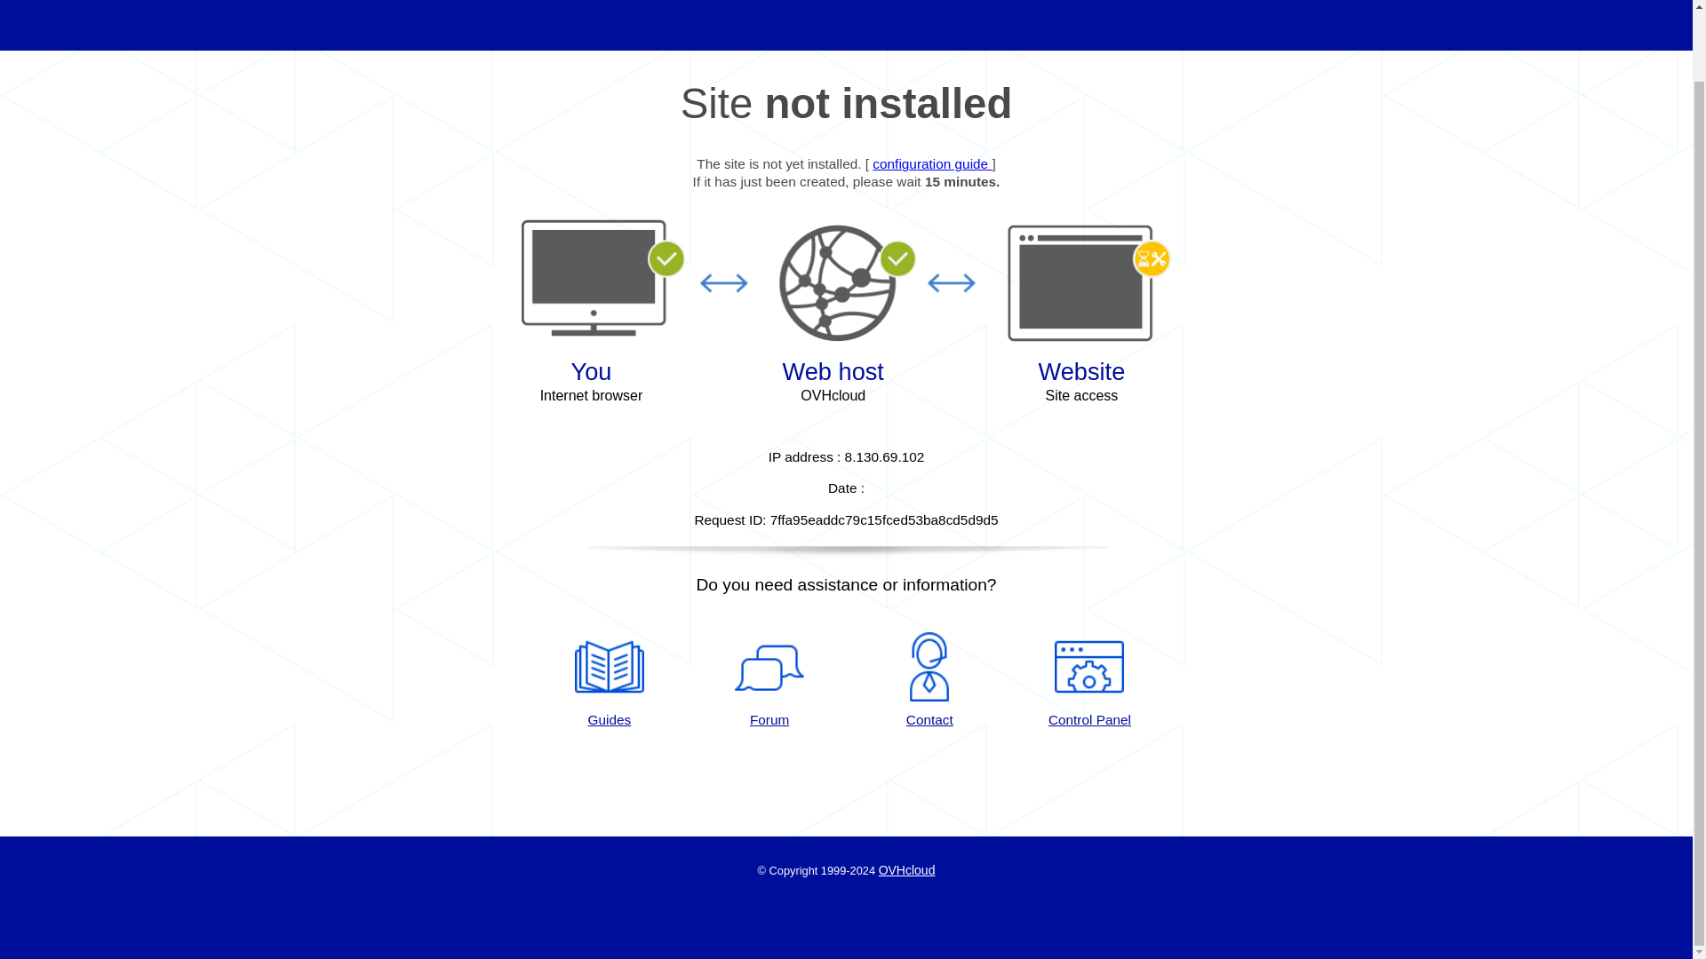  I want to click on configuration guide, so click(931, 163).